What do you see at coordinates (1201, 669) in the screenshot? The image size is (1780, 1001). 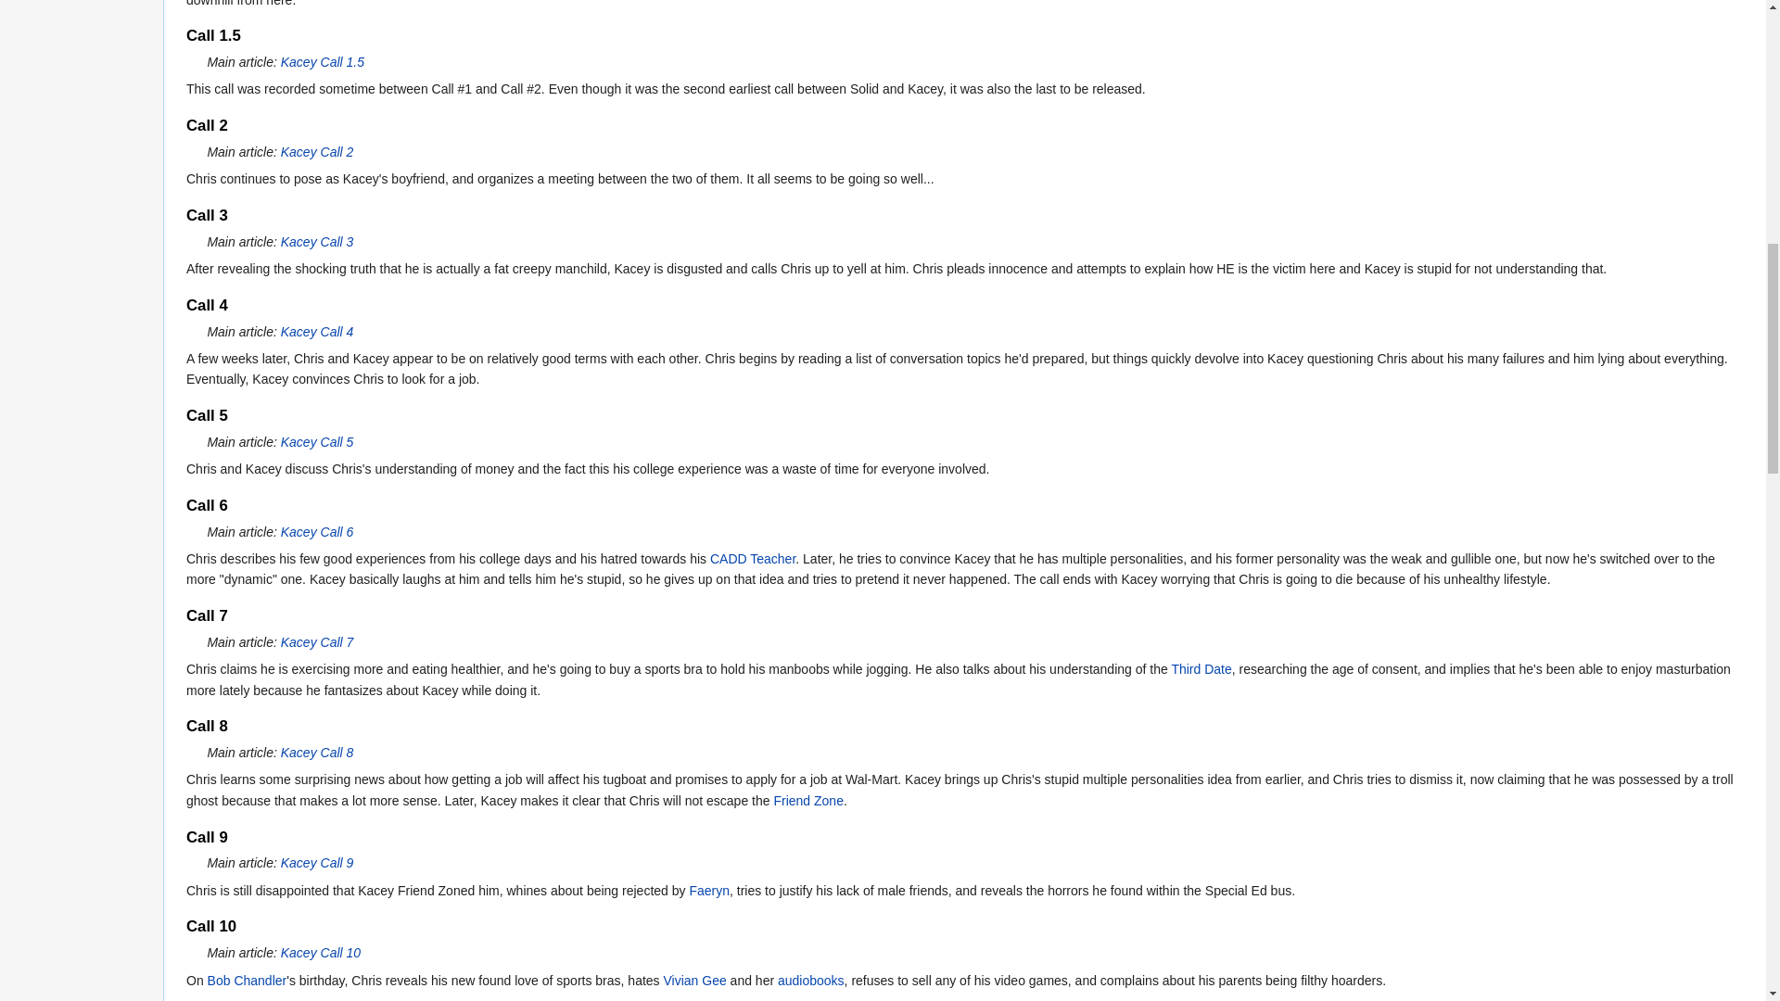 I see `Third Date` at bounding box center [1201, 669].